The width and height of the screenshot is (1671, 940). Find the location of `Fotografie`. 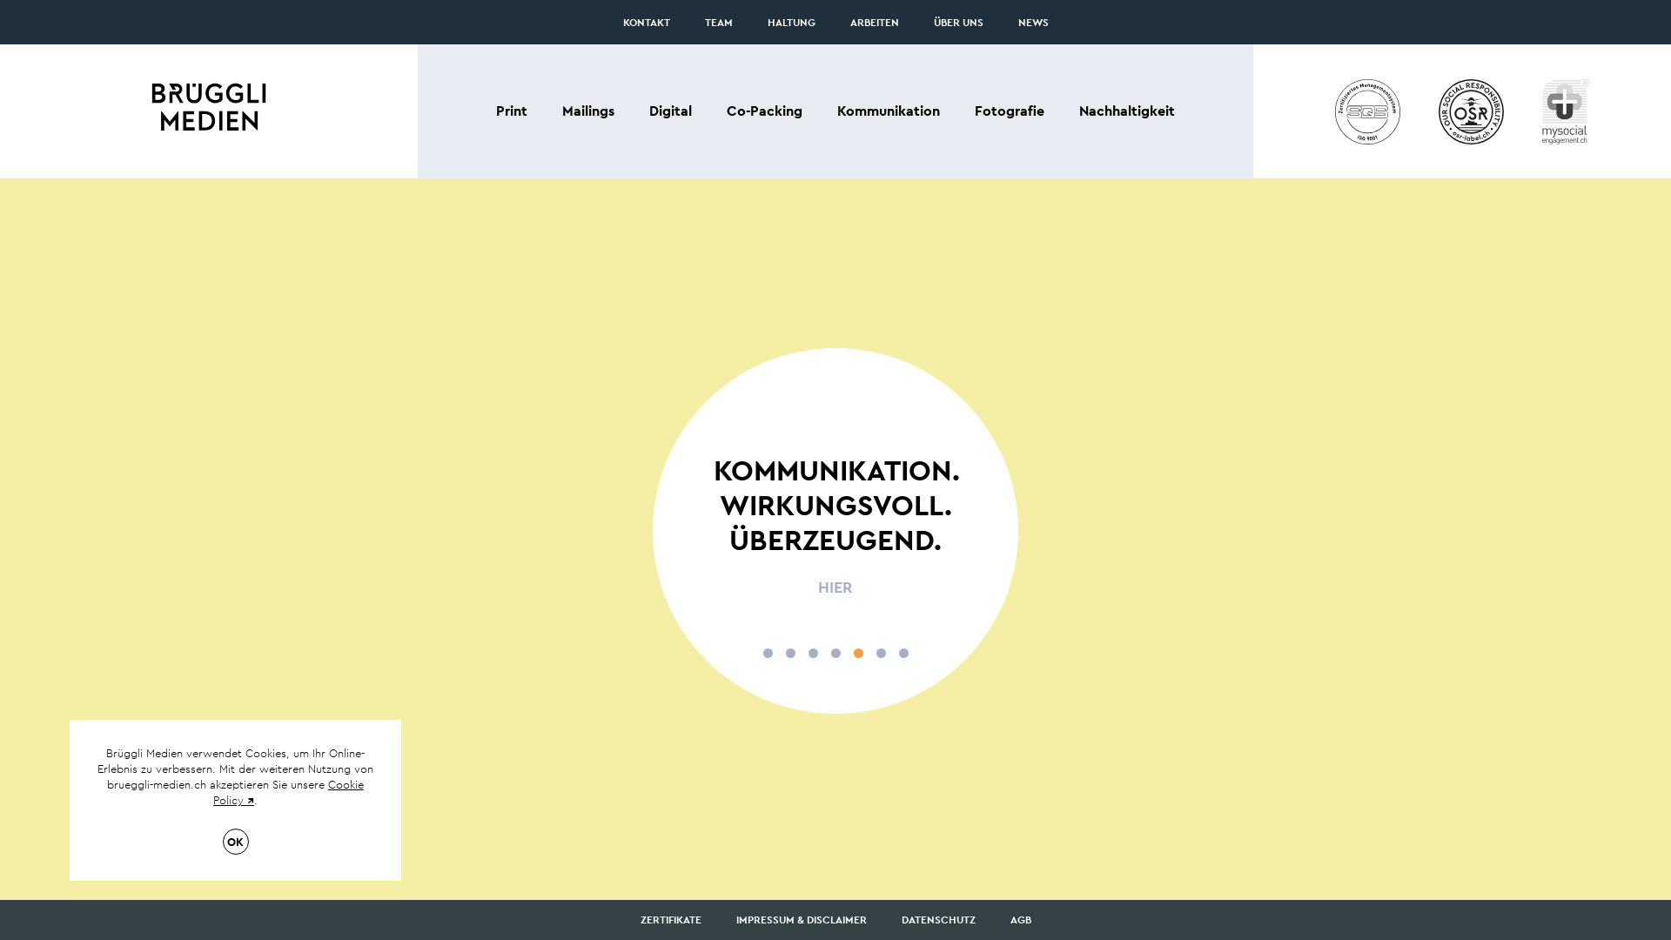

Fotografie is located at coordinates (1010, 111).